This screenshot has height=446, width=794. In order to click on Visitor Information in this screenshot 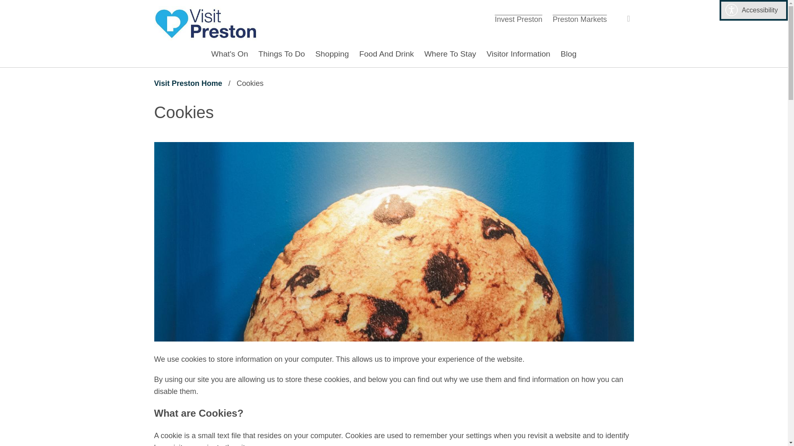, I will do `click(188, 83)`.